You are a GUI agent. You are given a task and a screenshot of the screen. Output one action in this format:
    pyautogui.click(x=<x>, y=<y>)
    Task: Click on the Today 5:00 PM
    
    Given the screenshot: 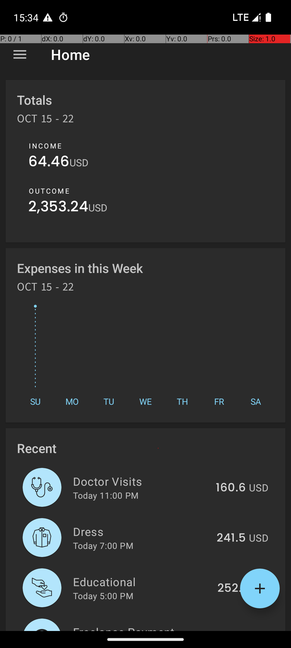 What is the action you would take?
    pyautogui.click(x=103, y=596)
    